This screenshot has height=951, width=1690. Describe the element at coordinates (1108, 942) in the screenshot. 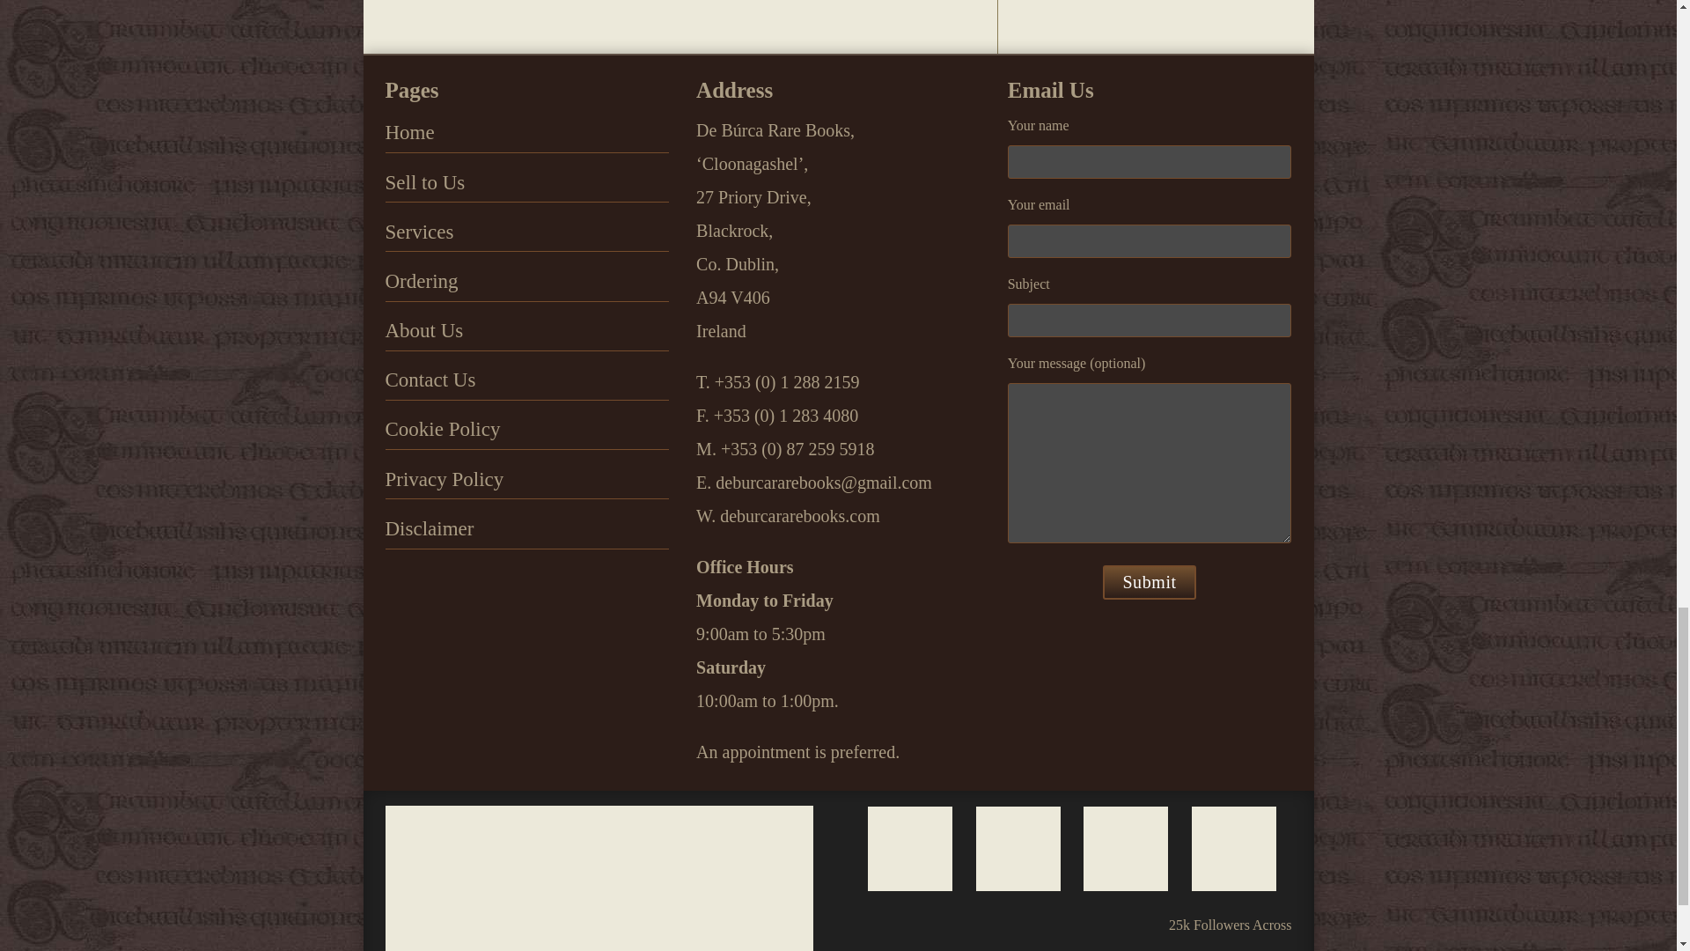

I see `Follow on Instagram` at that location.